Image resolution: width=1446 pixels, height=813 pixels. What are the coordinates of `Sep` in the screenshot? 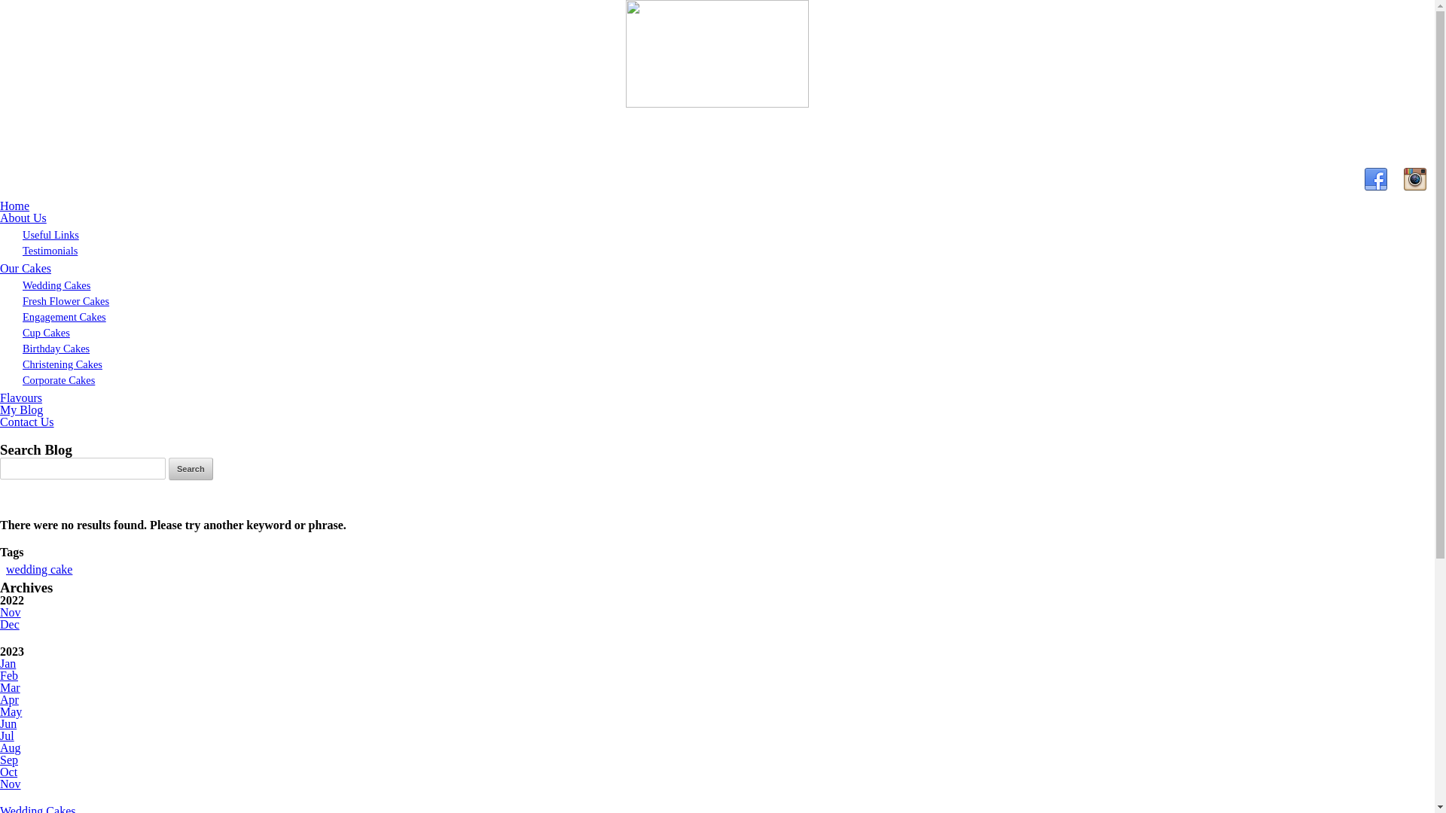 It's located at (9, 760).